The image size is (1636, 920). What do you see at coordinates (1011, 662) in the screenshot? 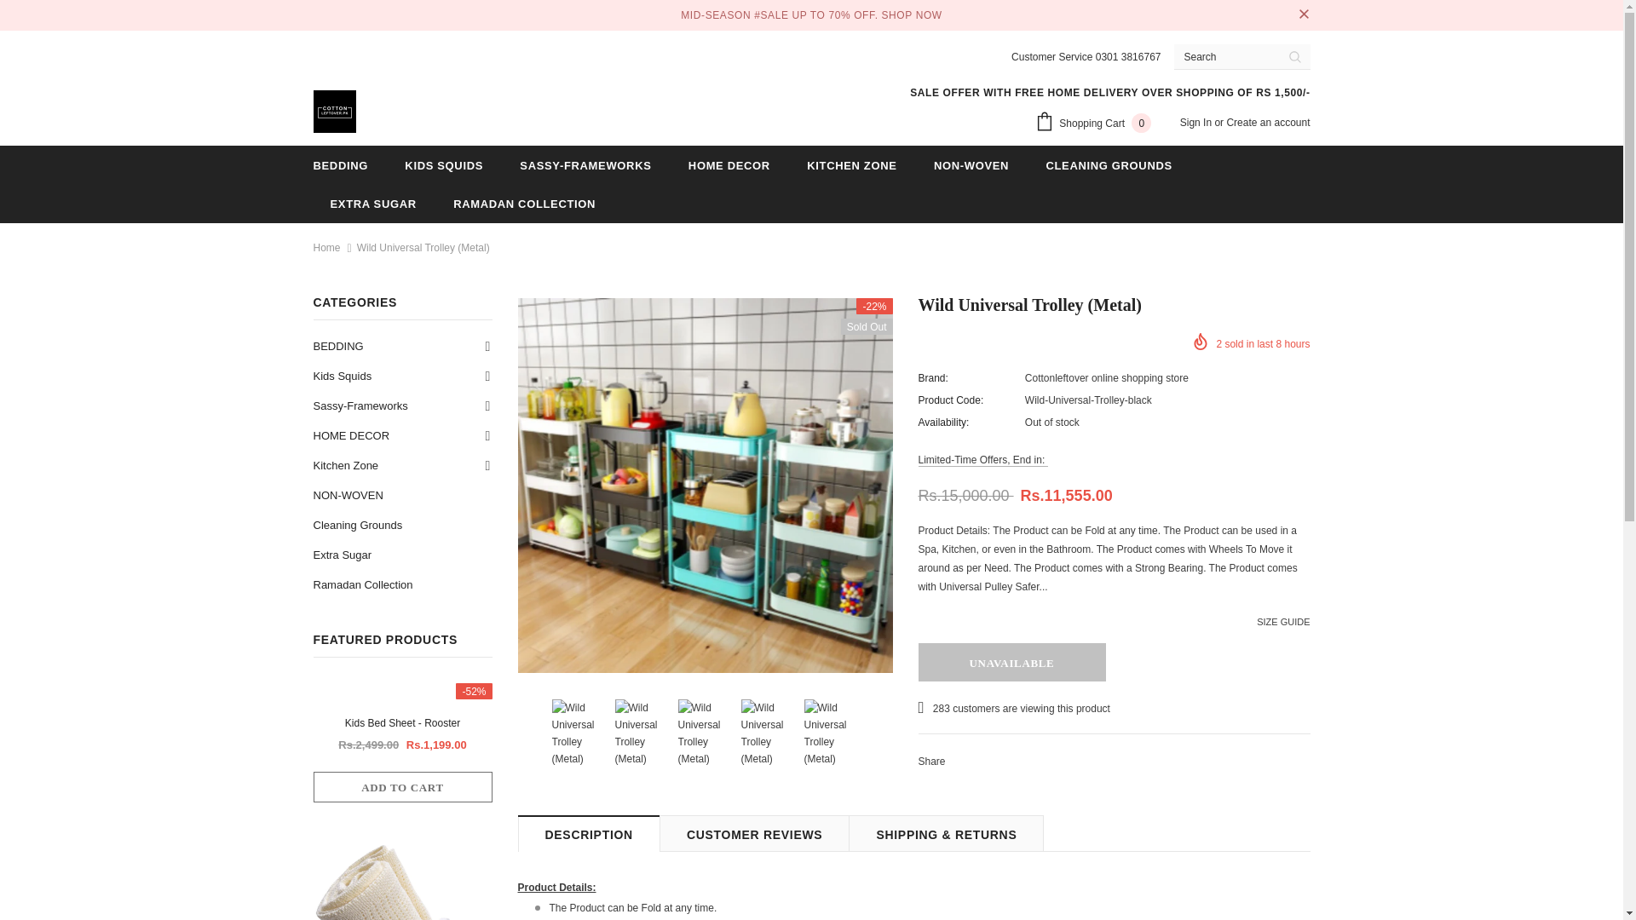
I see `Unavailable` at bounding box center [1011, 662].